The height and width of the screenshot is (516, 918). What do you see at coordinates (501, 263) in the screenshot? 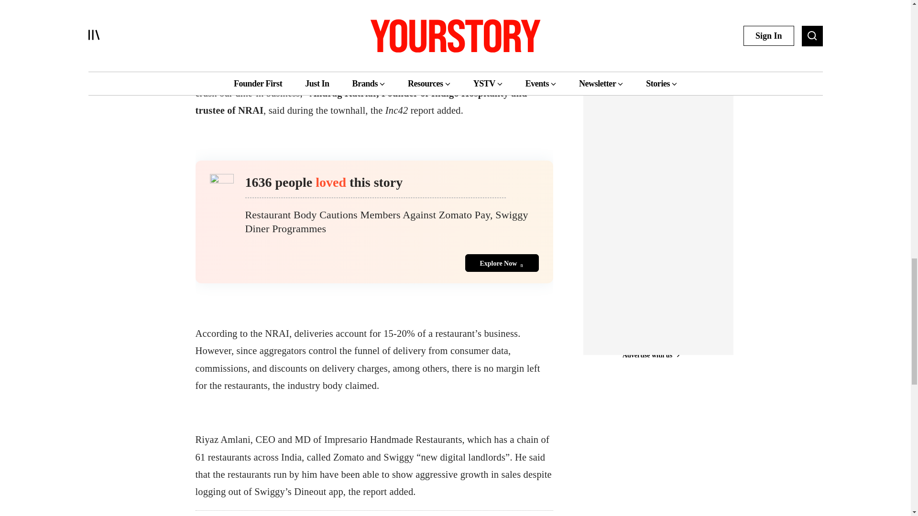
I see `Explore Now` at bounding box center [501, 263].